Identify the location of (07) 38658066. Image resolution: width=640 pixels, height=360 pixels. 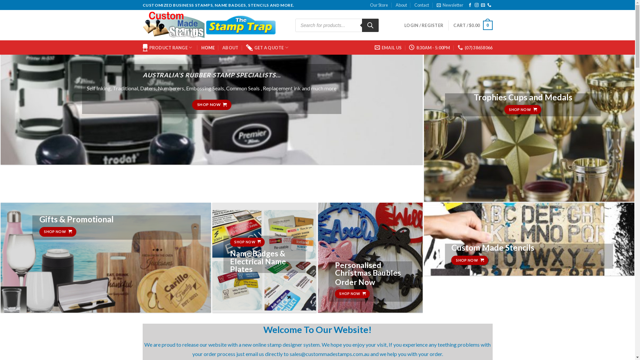
(475, 48).